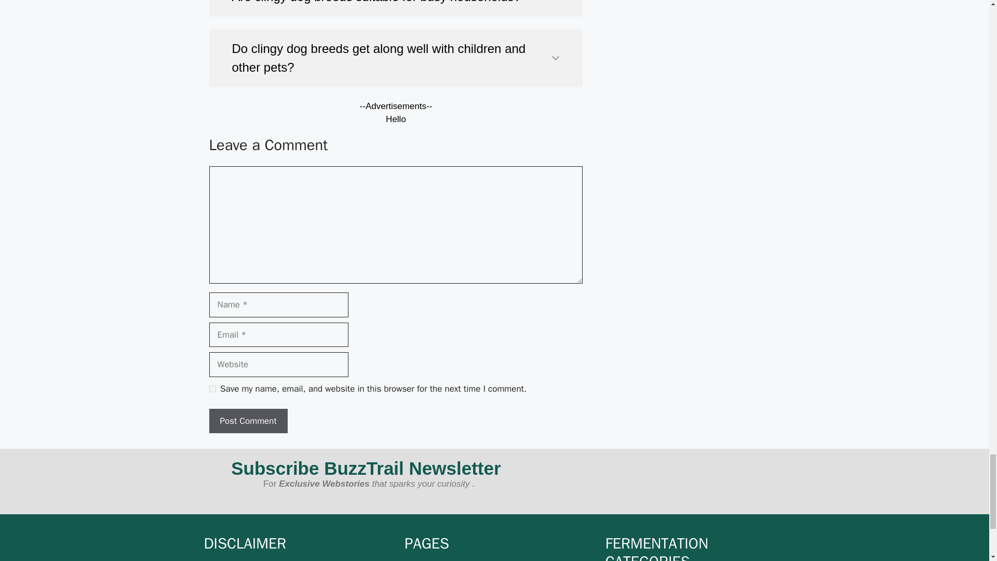 The width and height of the screenshot is (997, 561). I want to click on yes, so click(212, 389).